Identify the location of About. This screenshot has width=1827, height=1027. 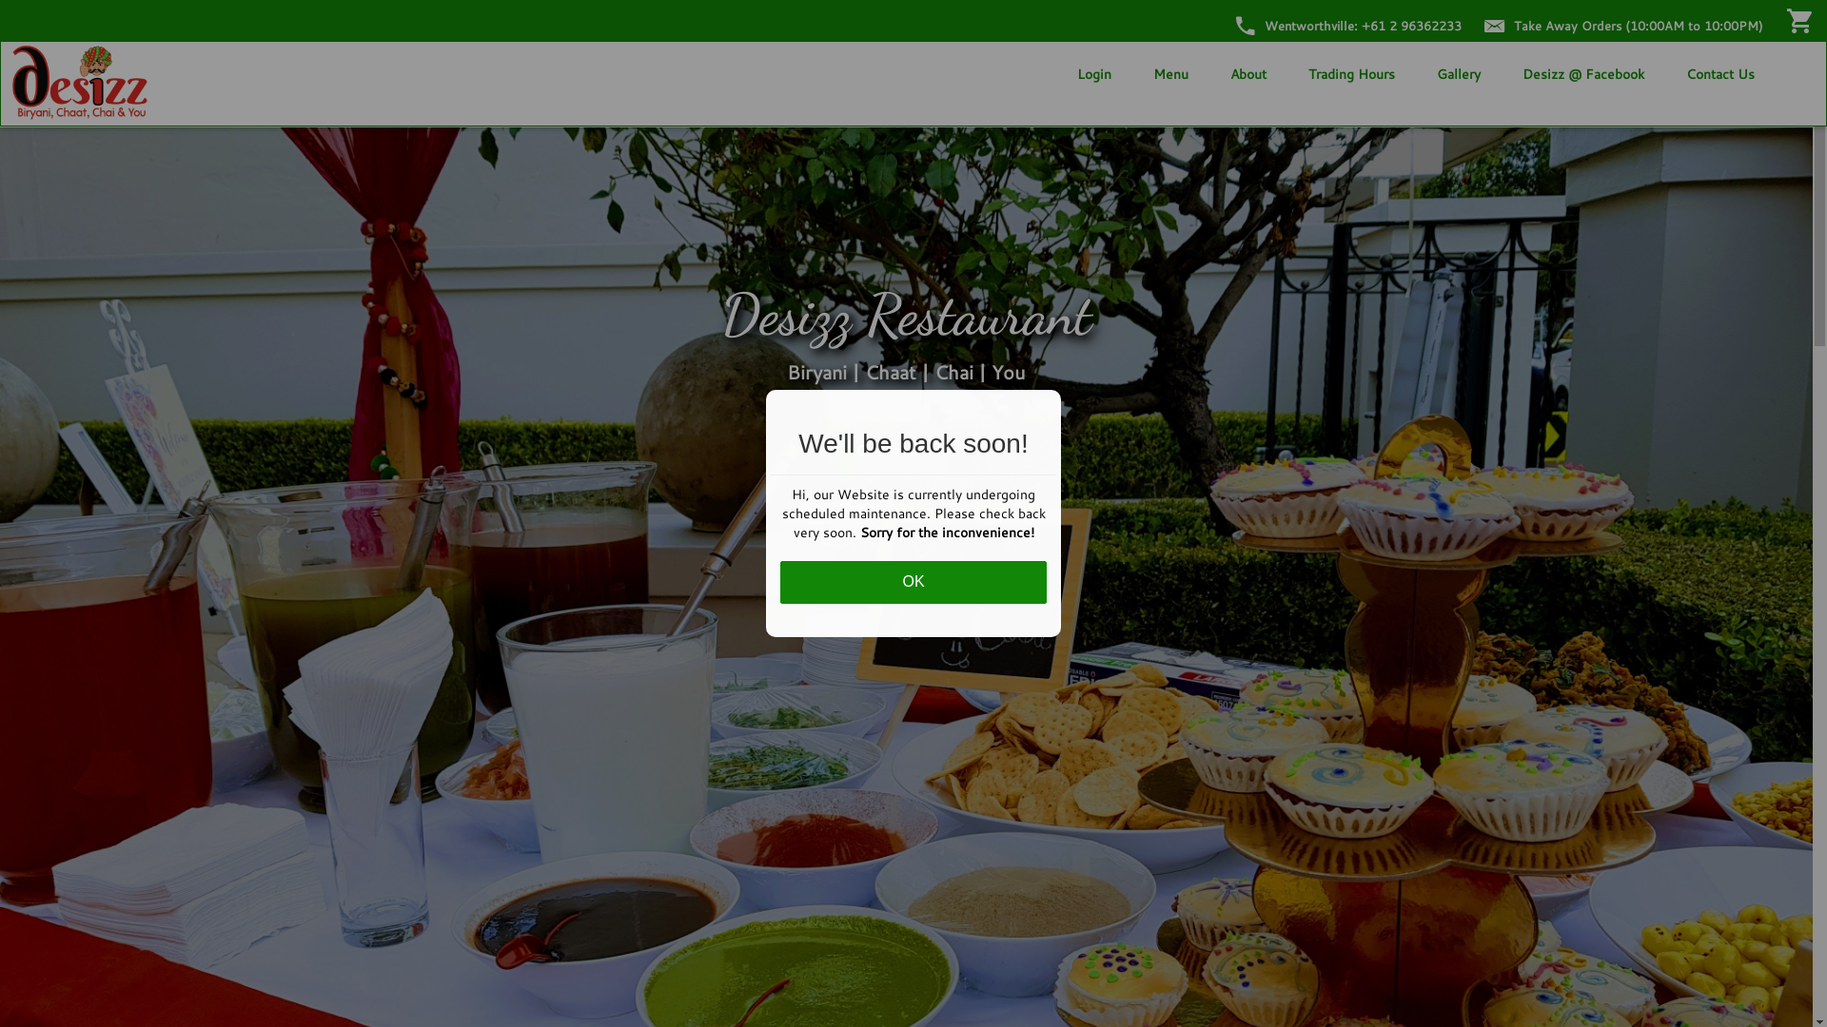
(1248, 74).